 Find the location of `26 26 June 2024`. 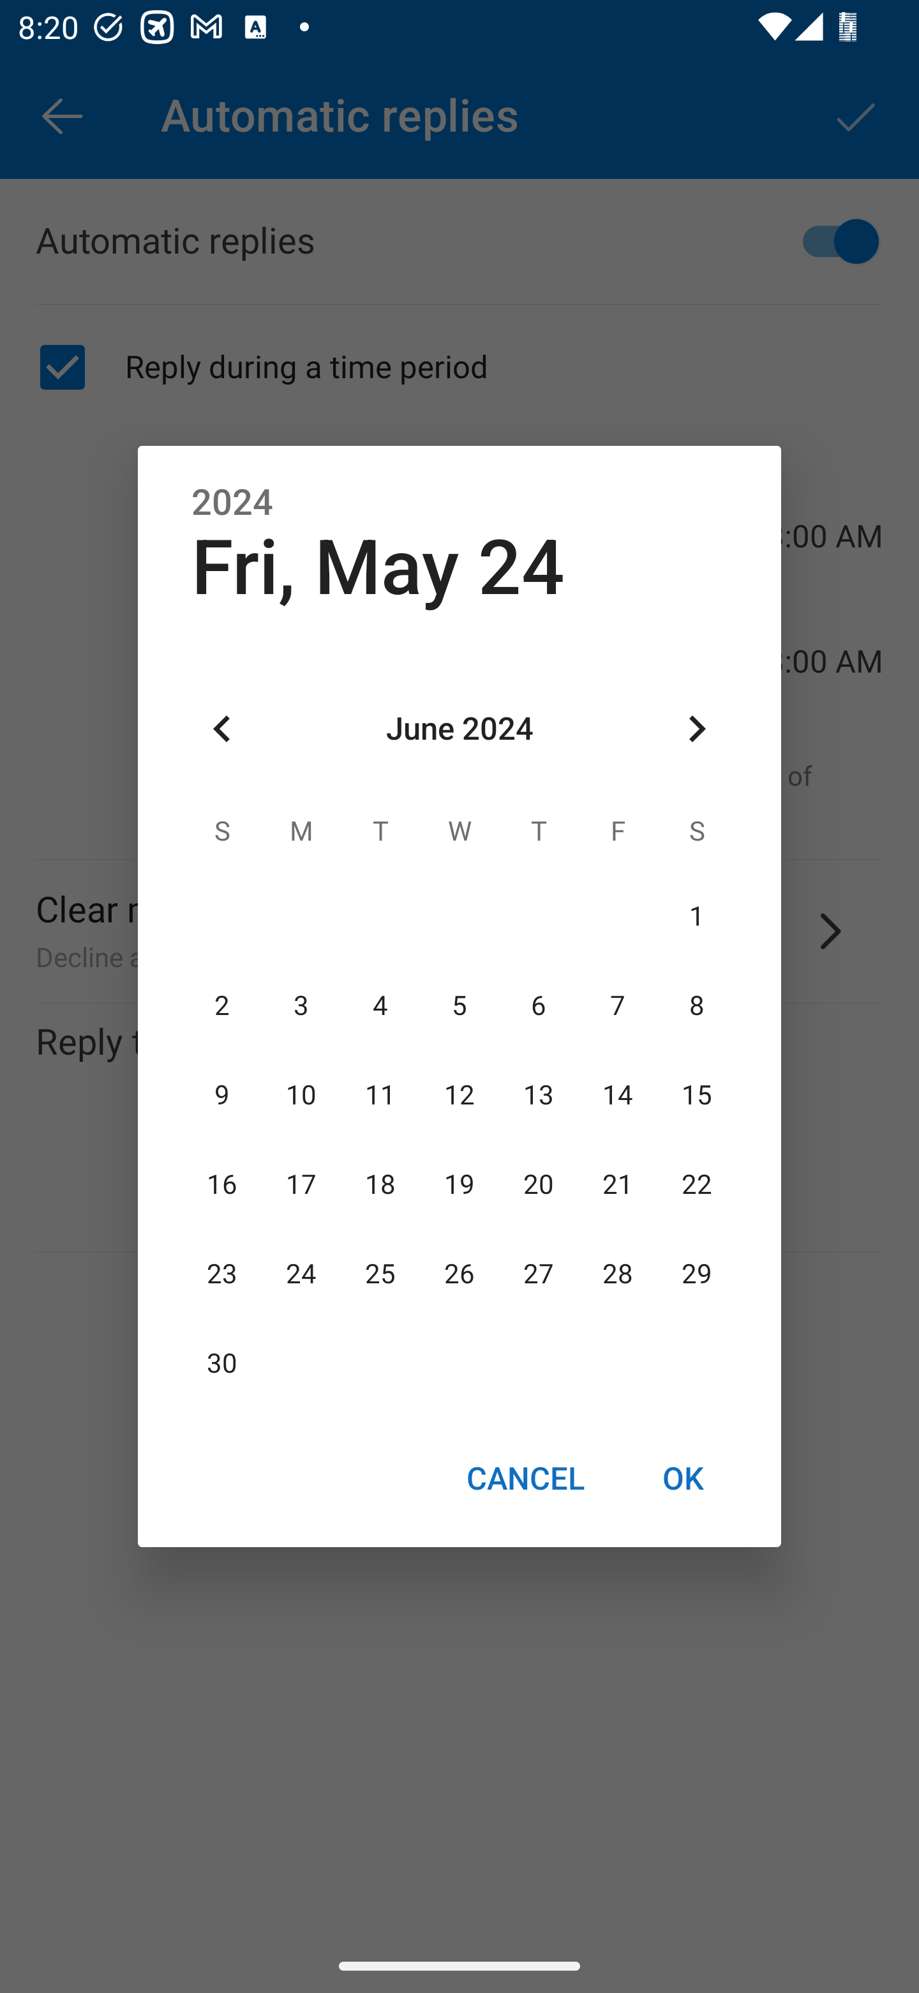

26 26 June 2024 is located at coordinates (459, 1274).